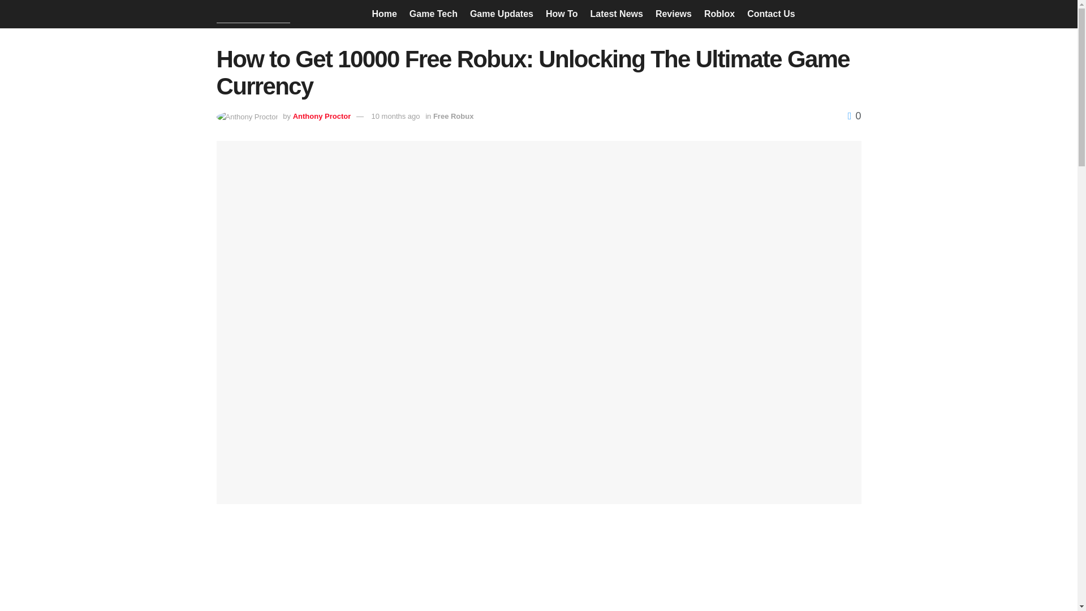 This screenshot has height=611, width=1086. What do you see at coordinates (770, 14) in the screenshot?
I see `Contact Us` at bounding box center [770, 14].